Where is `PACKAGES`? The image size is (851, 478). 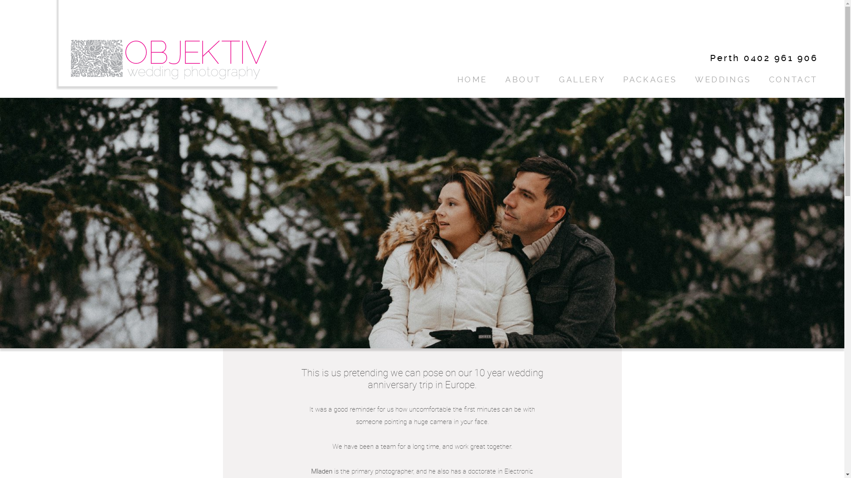
PACKAGES is located at coordinates (650, 80).